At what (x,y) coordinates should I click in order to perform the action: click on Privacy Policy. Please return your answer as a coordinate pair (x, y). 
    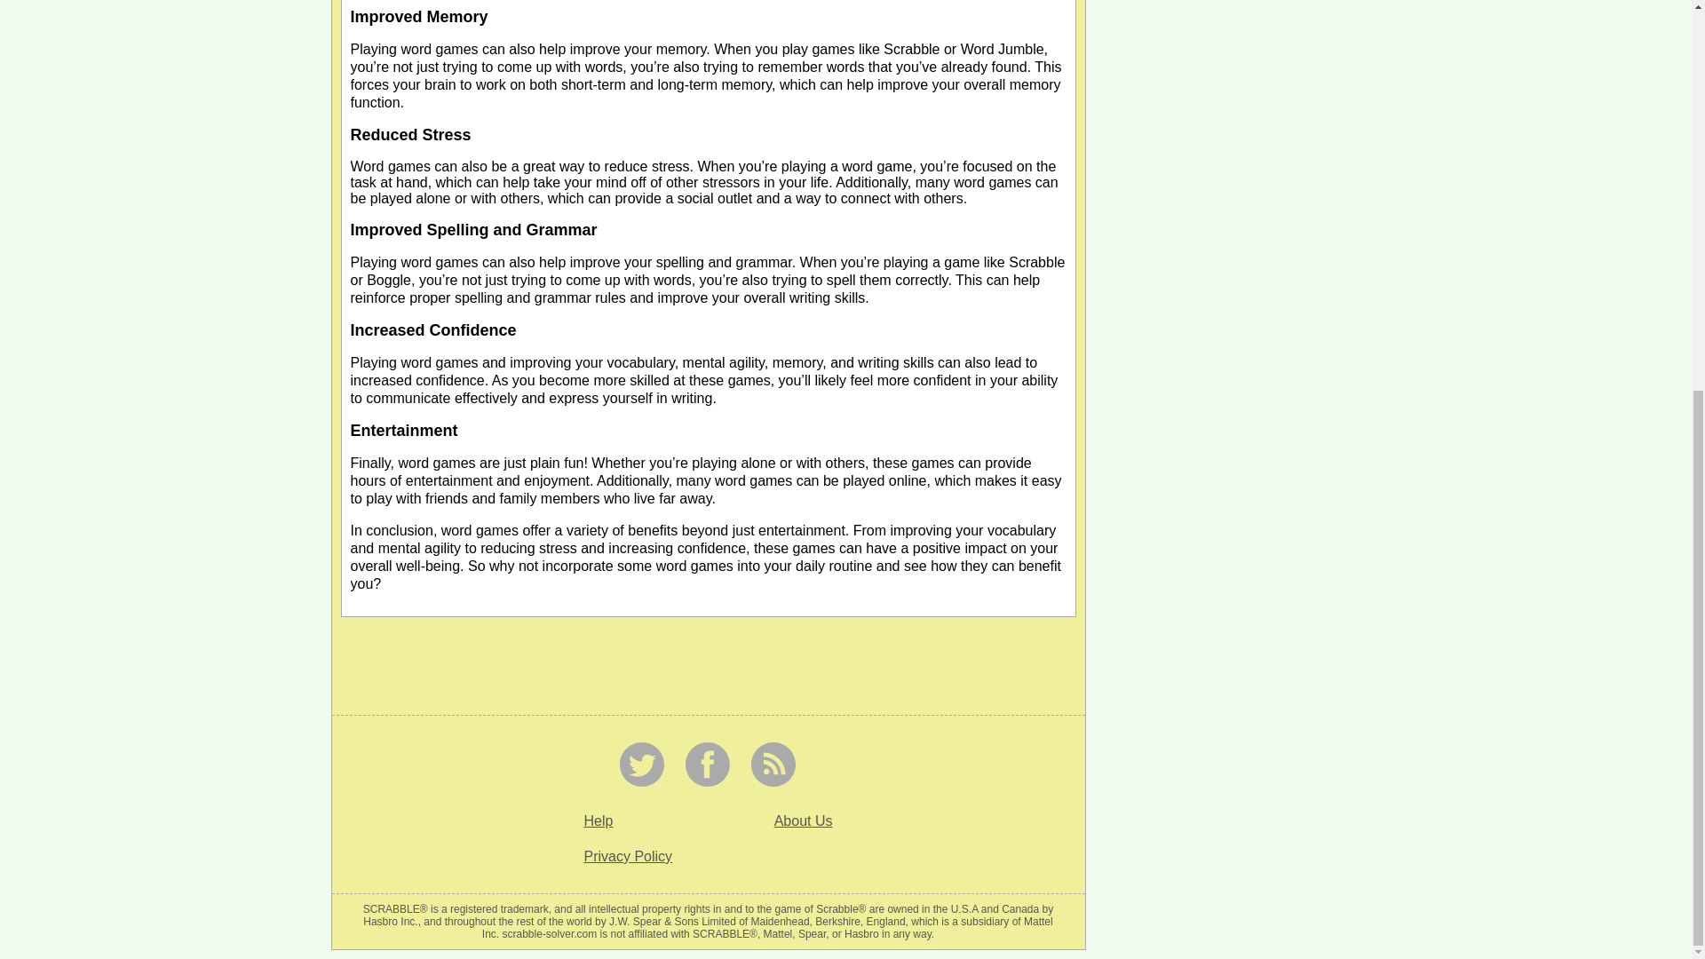
    Looking at the image, I should click on (629, 856).